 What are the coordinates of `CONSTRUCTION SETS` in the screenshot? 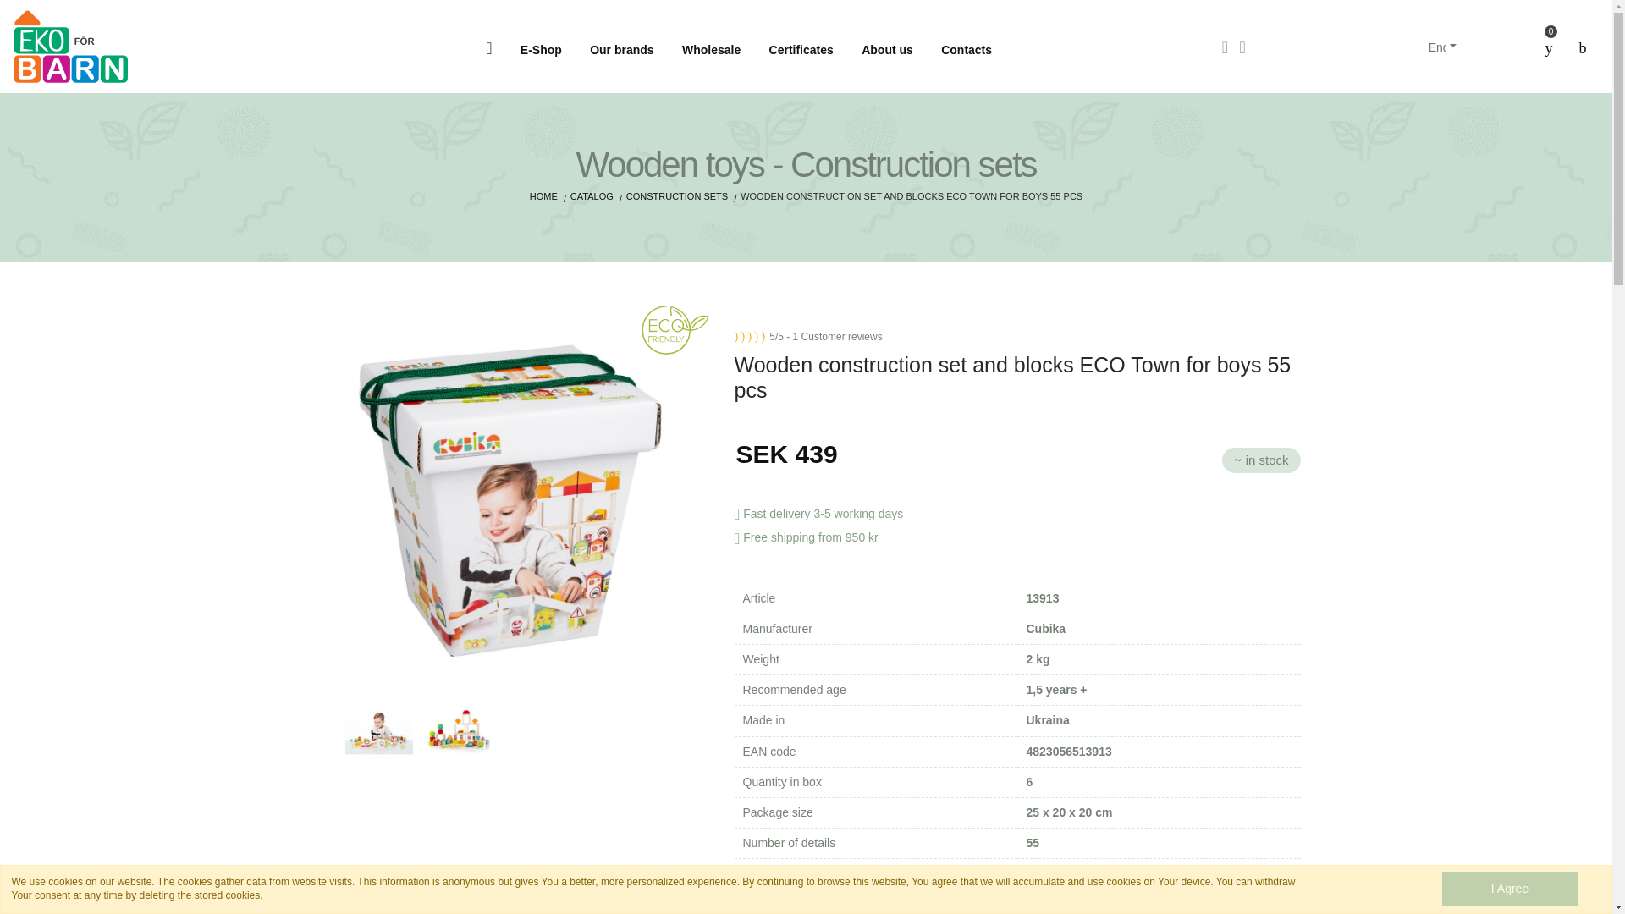 It's located at (677, 195).